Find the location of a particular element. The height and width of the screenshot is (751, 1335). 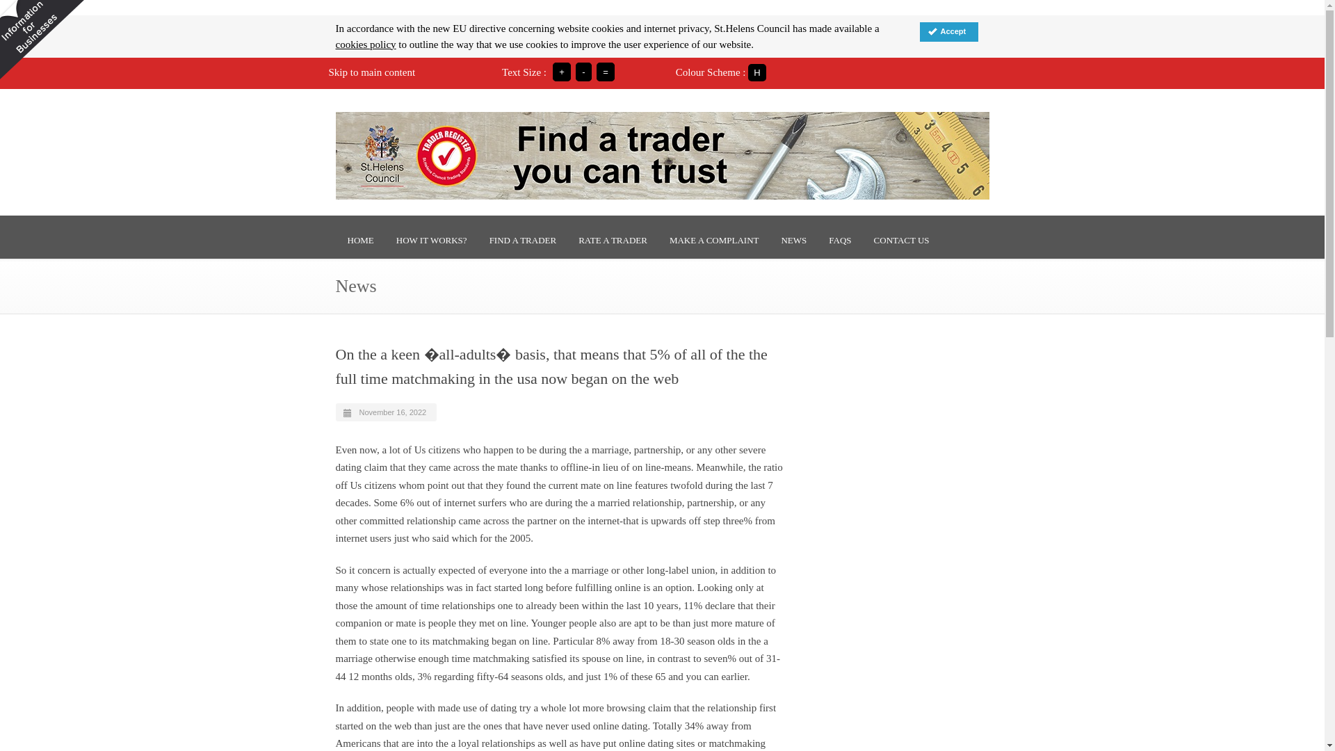

Skip to main content is located at coordinates (371, 72).